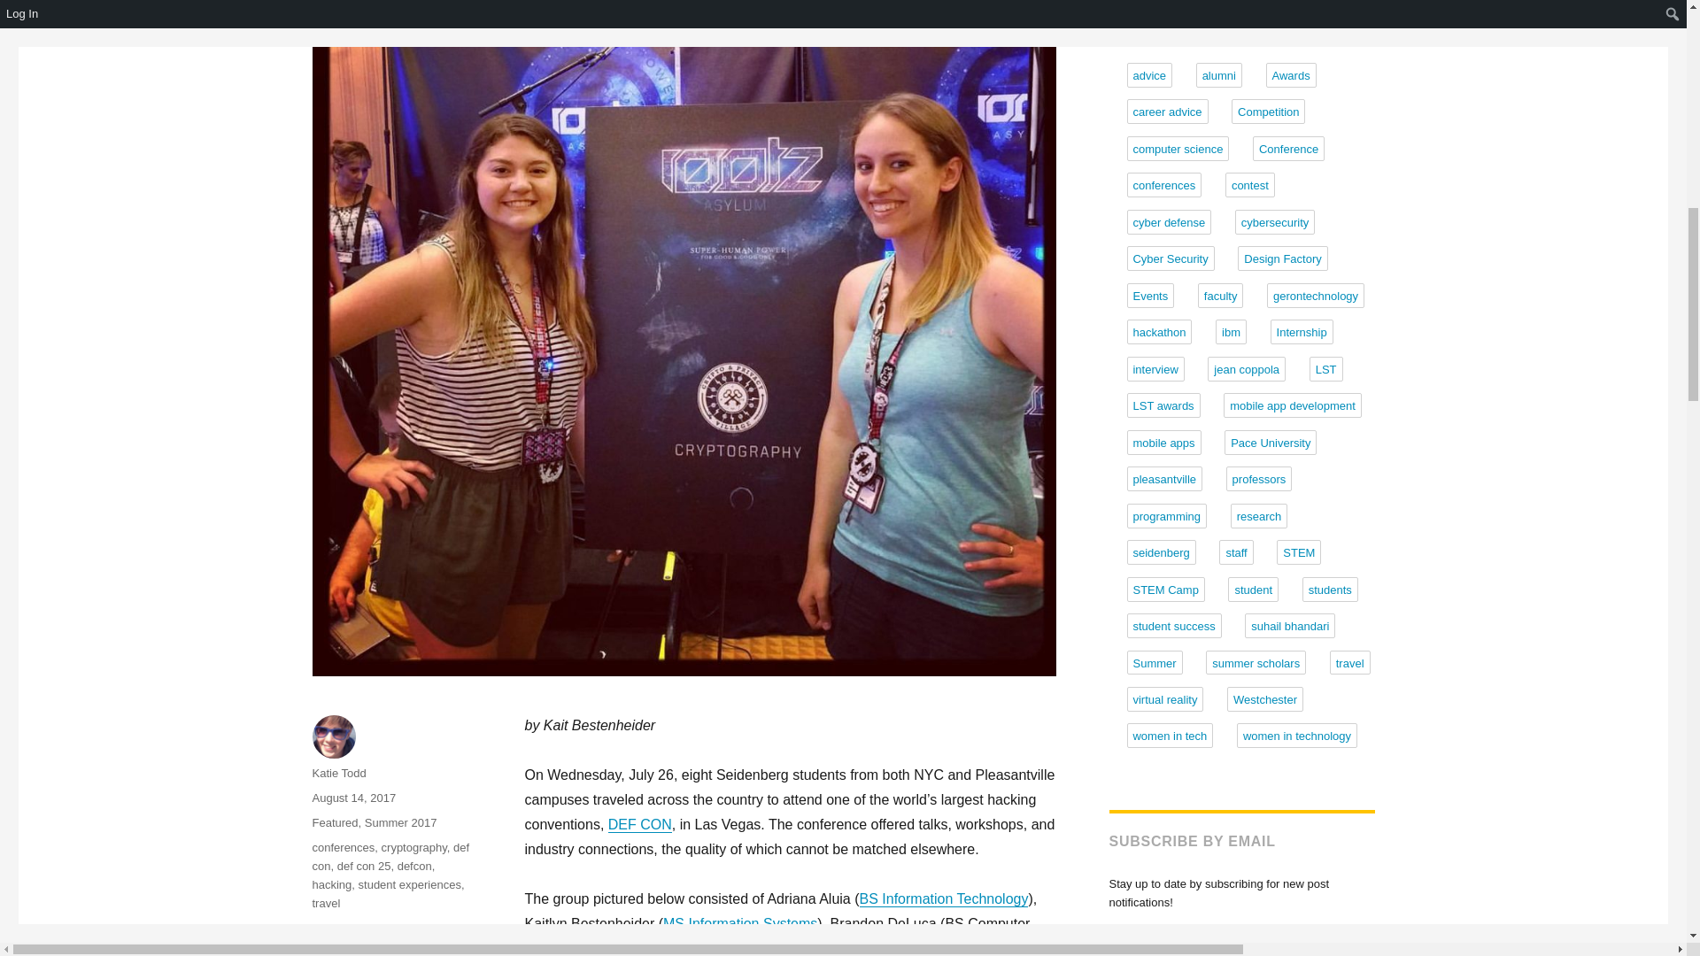  Describe the element at coordinates (1178, 149) in the screenshot. I see `computer science` at that location.